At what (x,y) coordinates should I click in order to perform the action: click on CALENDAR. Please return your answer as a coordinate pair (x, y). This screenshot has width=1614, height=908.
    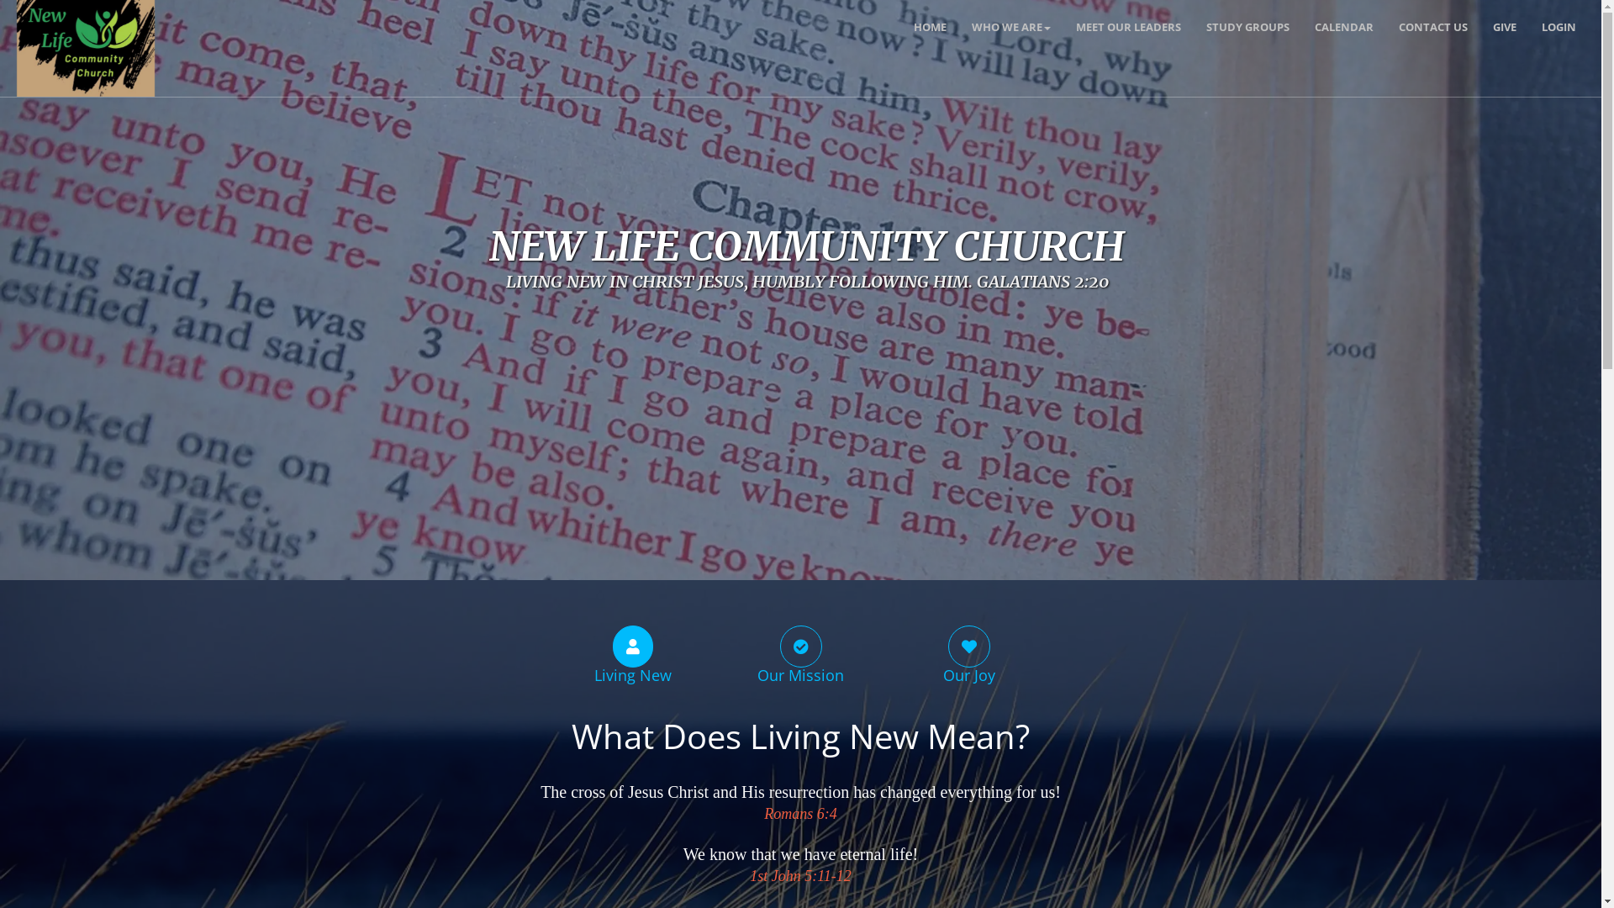
    Looking at the image, I should click on (1344, 27).